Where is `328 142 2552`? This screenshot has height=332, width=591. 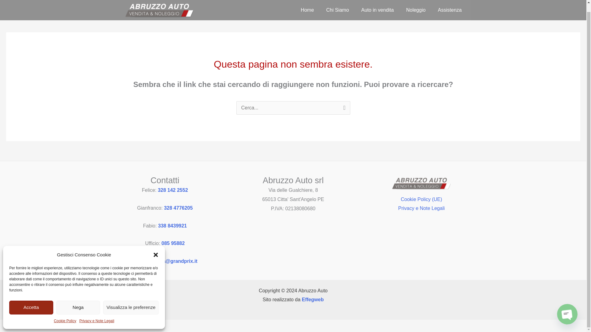 328 142 2552 is located at coordinates (173, 190).